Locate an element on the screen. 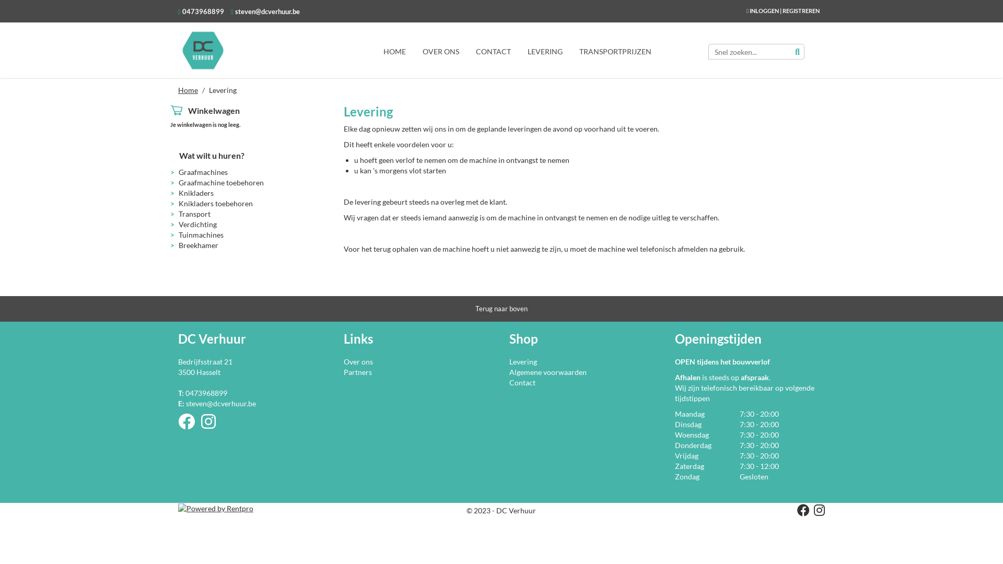 The image size is (1003, 564). E: steven@dcverhuur.be is located at coordinates (217, 403).